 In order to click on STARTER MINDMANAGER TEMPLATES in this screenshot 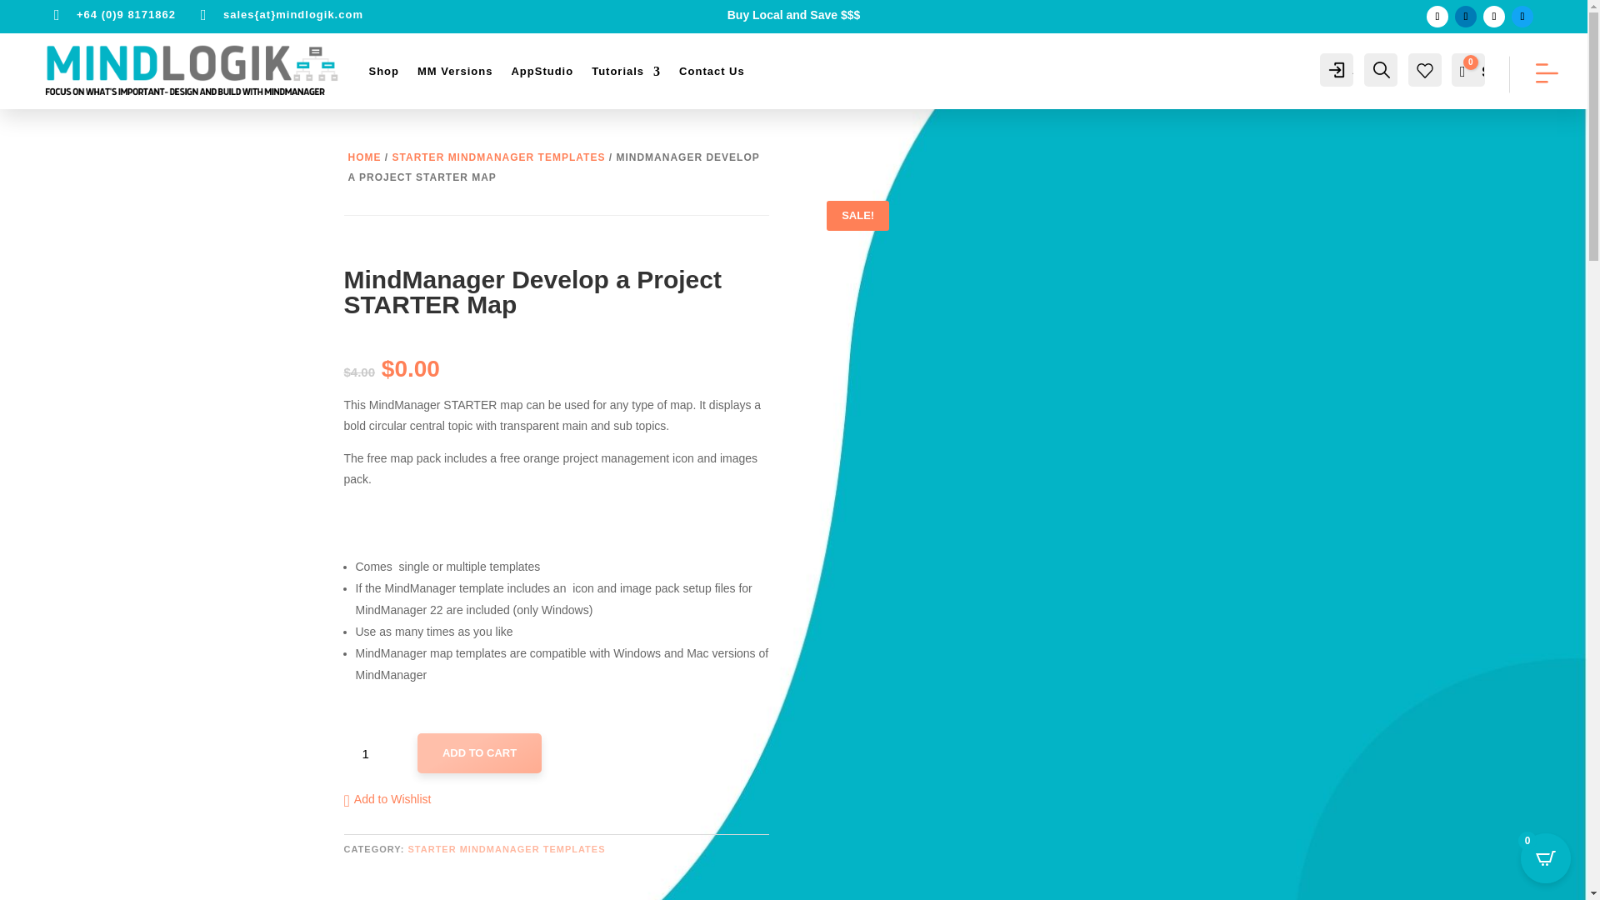, I will do `click(507, 848)`.